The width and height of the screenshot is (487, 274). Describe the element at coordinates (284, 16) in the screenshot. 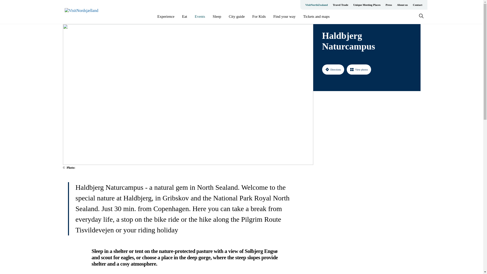

I see `Find your way` at that location.